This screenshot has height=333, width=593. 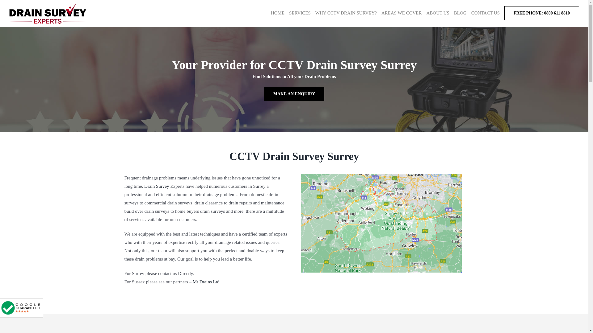 What do you see at coordinates (206, 282) in the screenshot?
I see `Mr Drains Ltd` at bounding box center [206, 282].